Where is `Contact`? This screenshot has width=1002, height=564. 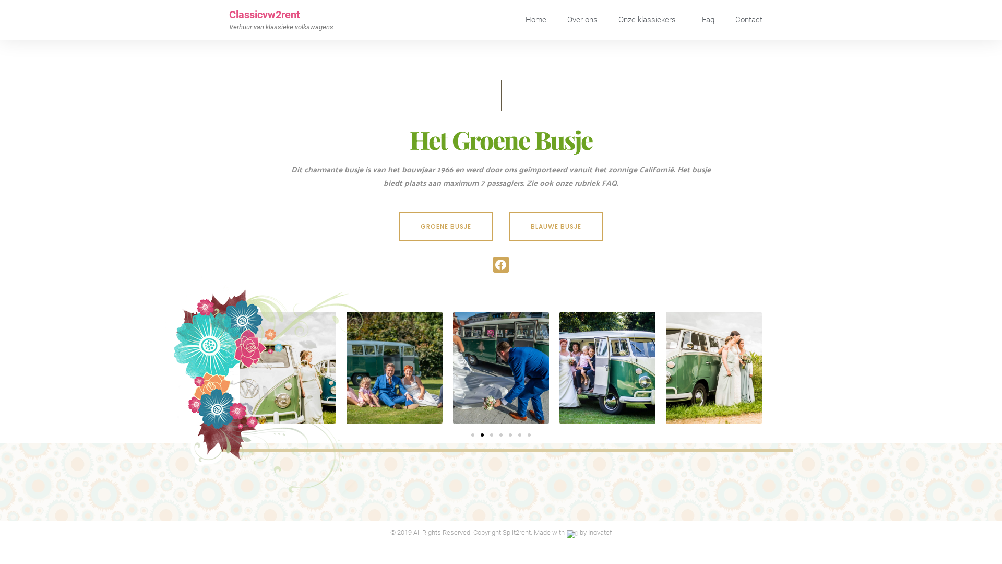
Contact is located at coordinates (749, 20).